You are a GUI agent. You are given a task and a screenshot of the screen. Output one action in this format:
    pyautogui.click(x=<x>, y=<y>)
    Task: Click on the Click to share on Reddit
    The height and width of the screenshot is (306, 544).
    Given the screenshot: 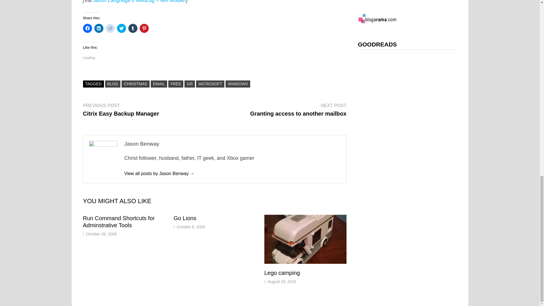 What is the action you would take?
    pyautogui.click(x=110, y=28)
    